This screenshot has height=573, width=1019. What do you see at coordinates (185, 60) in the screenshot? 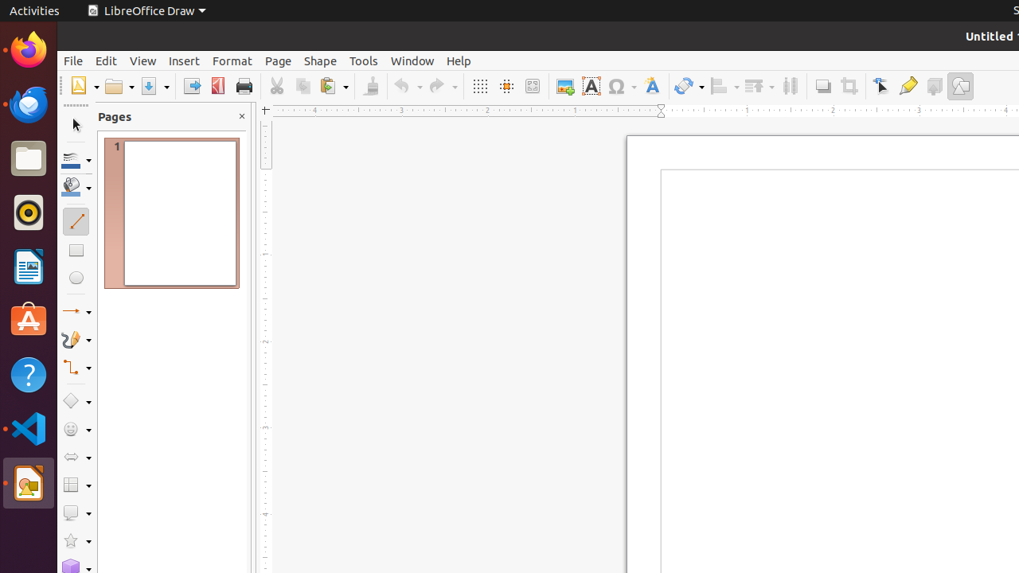
I see `Insert` at bounding box center [185, 60].